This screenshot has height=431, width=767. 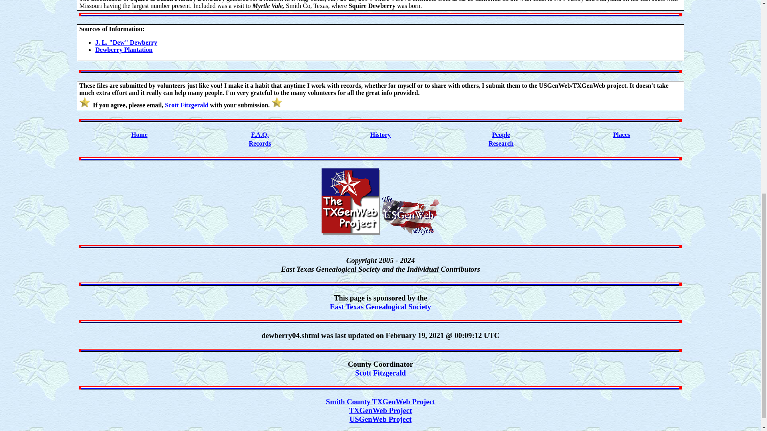 What do you see at coordinates (381, 419) in the screenshot?
I see `USGenWeb Project` at bounding box center [381, 419].